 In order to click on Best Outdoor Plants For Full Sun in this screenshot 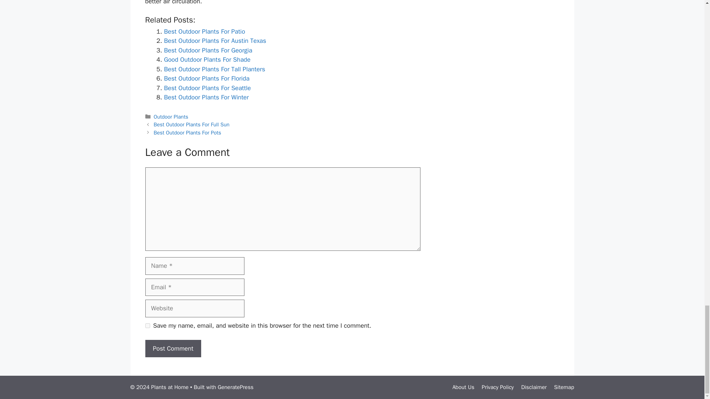, I will do `click(192, 124)`.